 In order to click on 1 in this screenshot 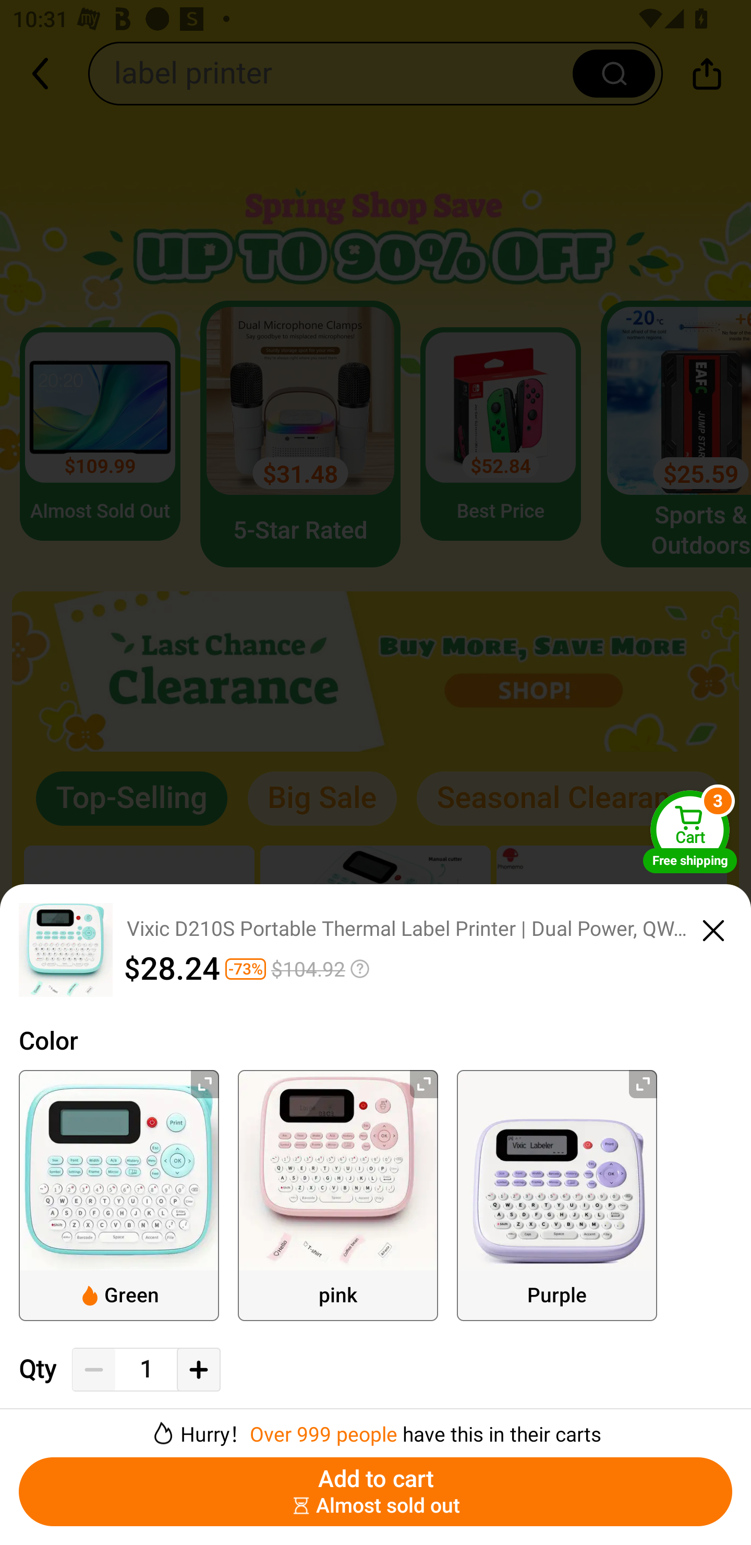, I will do `click(146, 1370)`.